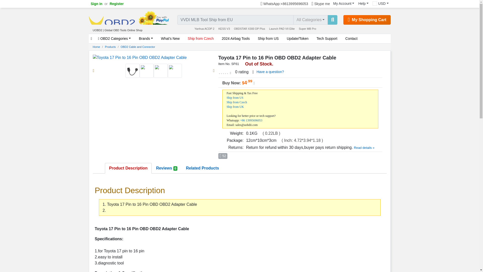 This screenshot has width=483, height=272. I want to click on Register, so click(117, 4).